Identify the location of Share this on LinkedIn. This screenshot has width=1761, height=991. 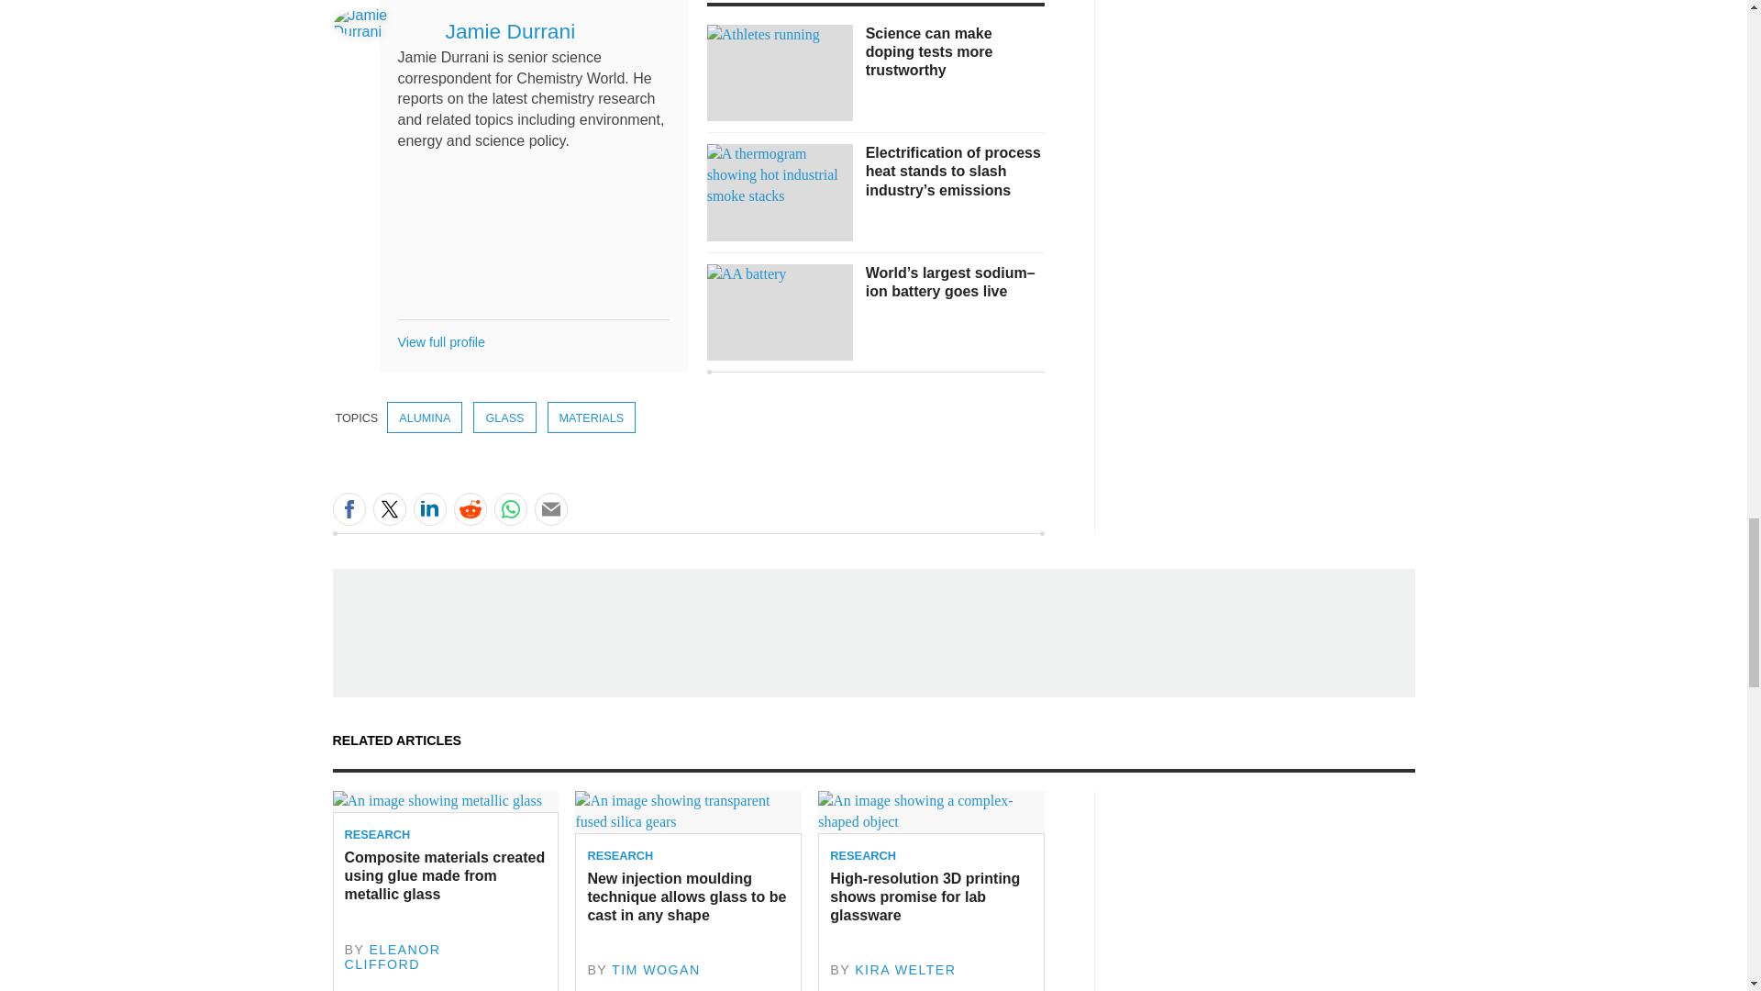
(428, 508).